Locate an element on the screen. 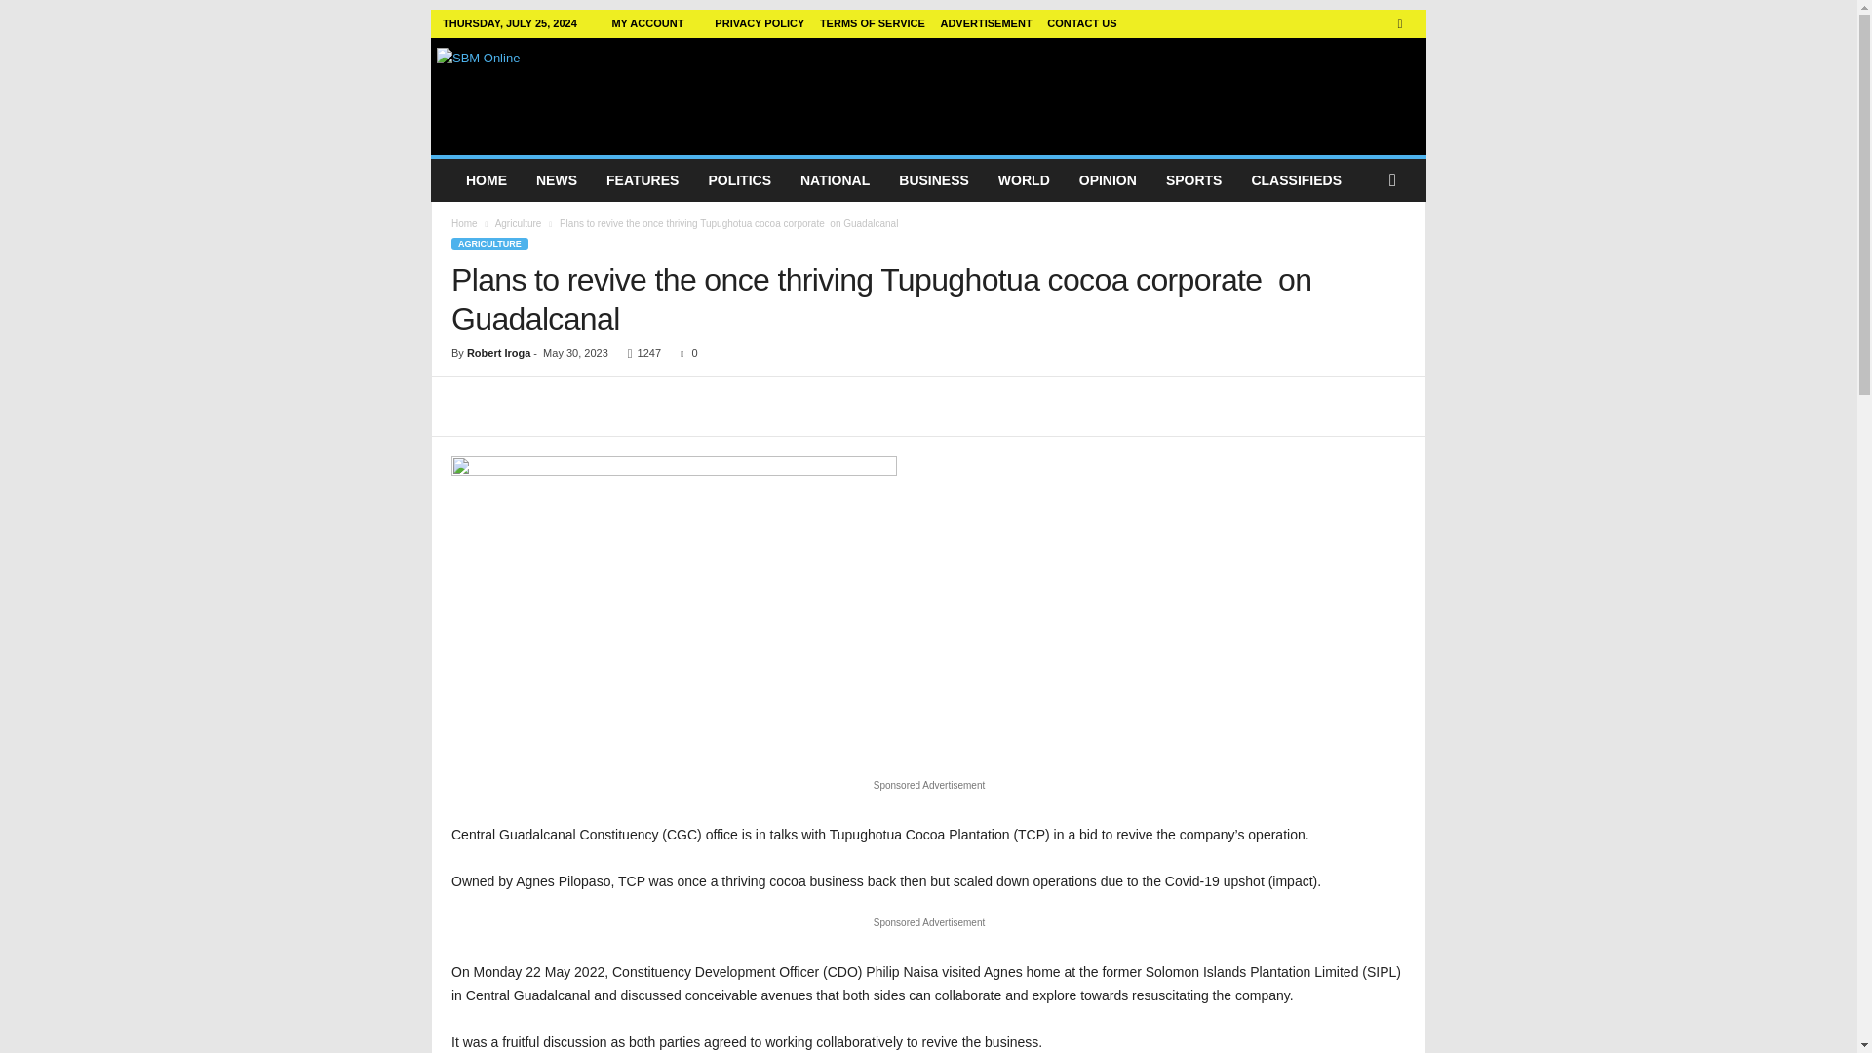  HOME is located at coordinates (486, 180).